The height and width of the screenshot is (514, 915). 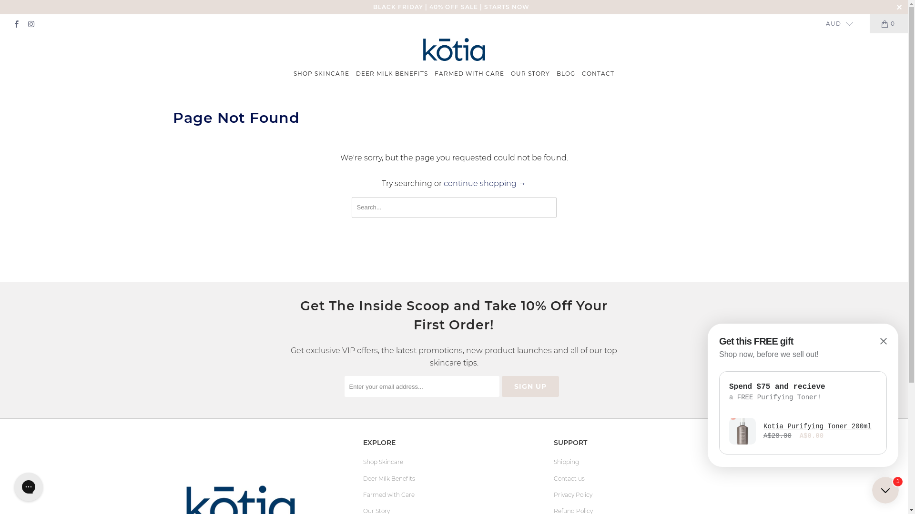 I want to click on Contact us, so click(x=569, y=479).